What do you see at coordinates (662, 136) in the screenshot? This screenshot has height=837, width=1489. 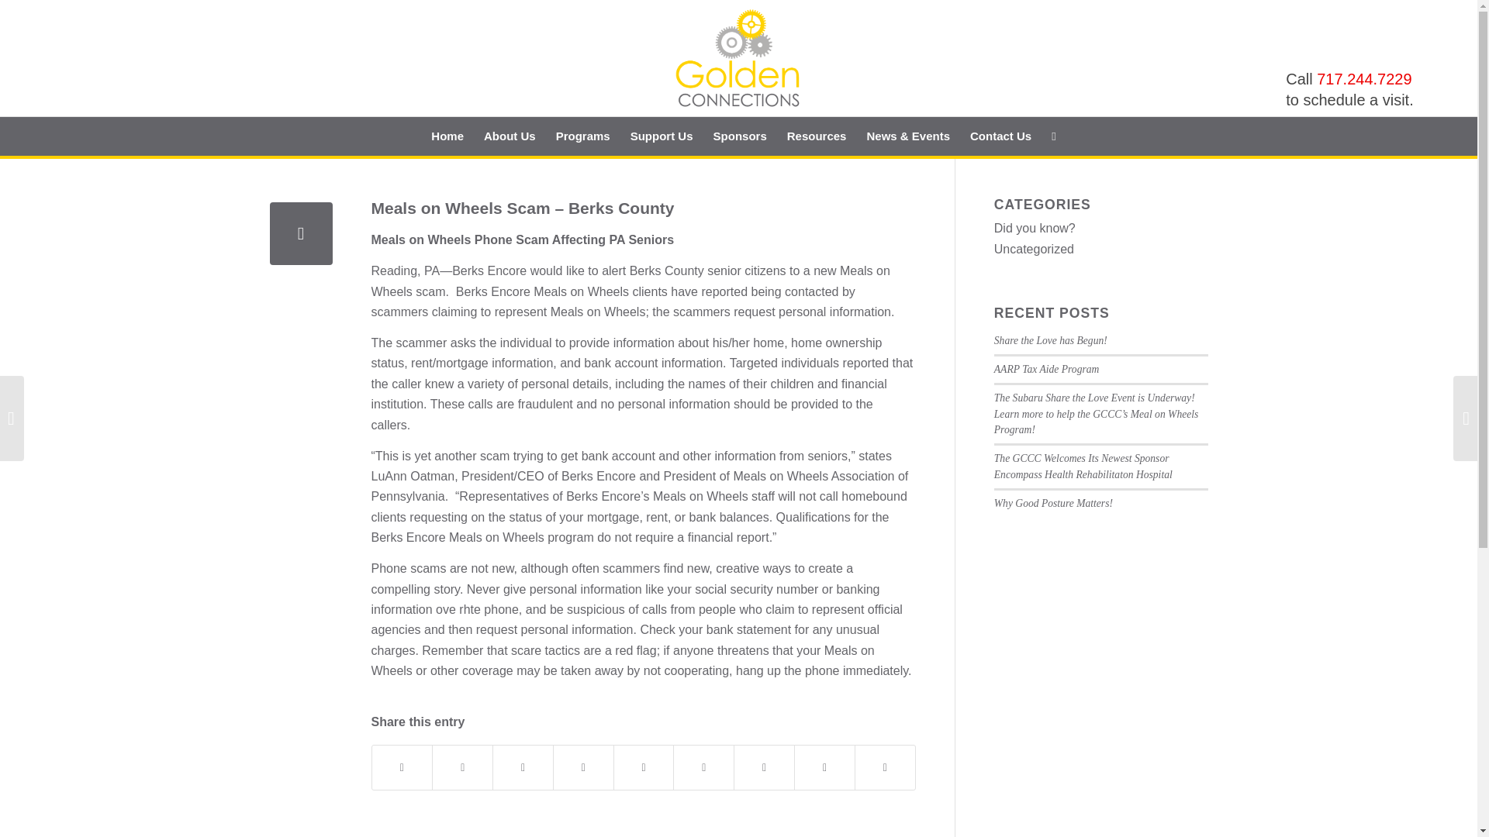 I see `Support Us` at bounding box center [662, 136].